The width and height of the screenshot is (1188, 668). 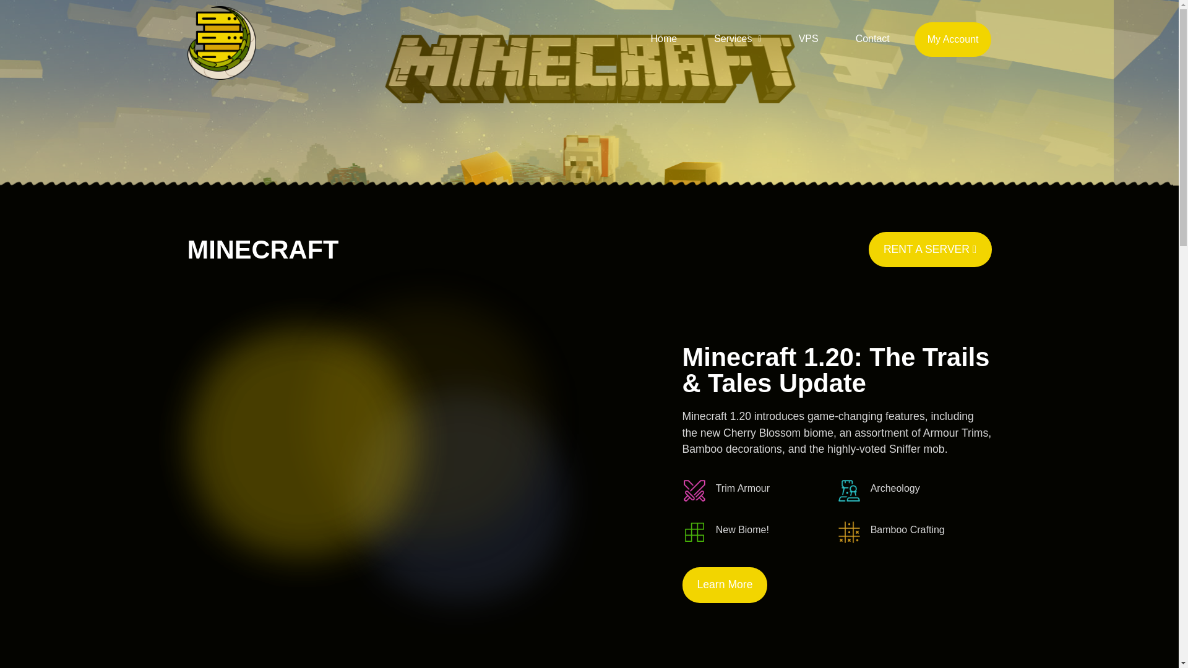 I want to click on My Account, so click(x=953, y=39).